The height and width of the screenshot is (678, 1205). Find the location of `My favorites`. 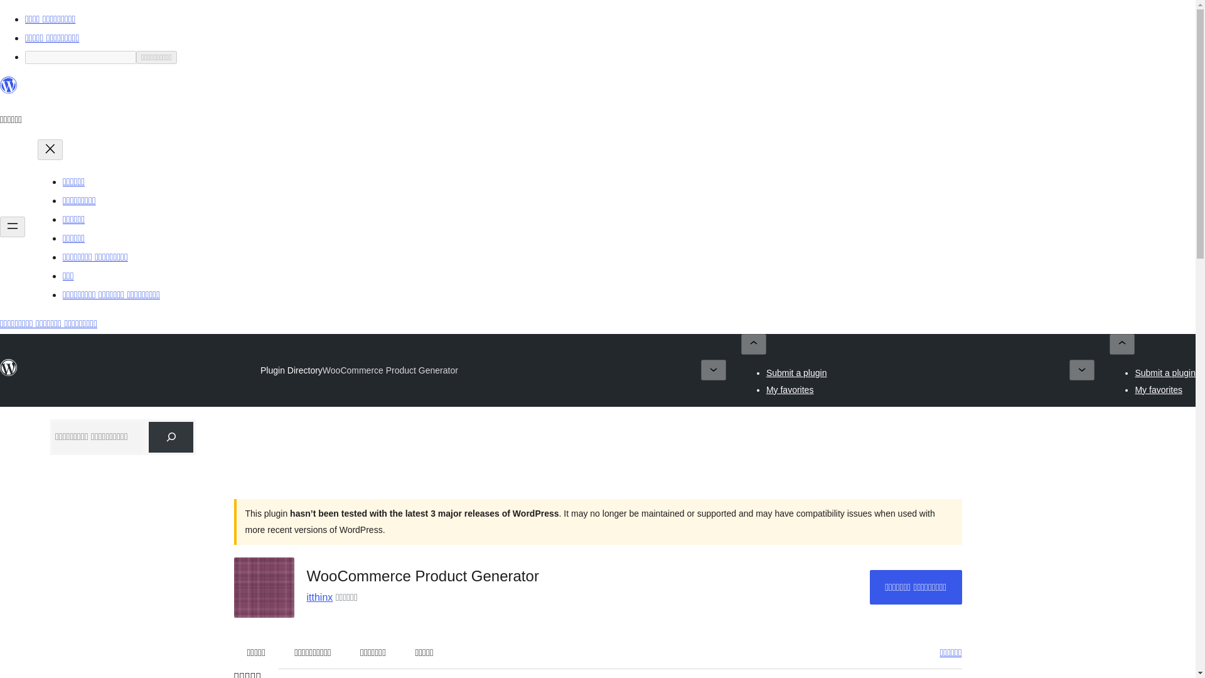

My favorites is located at coordinates (1159, 389).